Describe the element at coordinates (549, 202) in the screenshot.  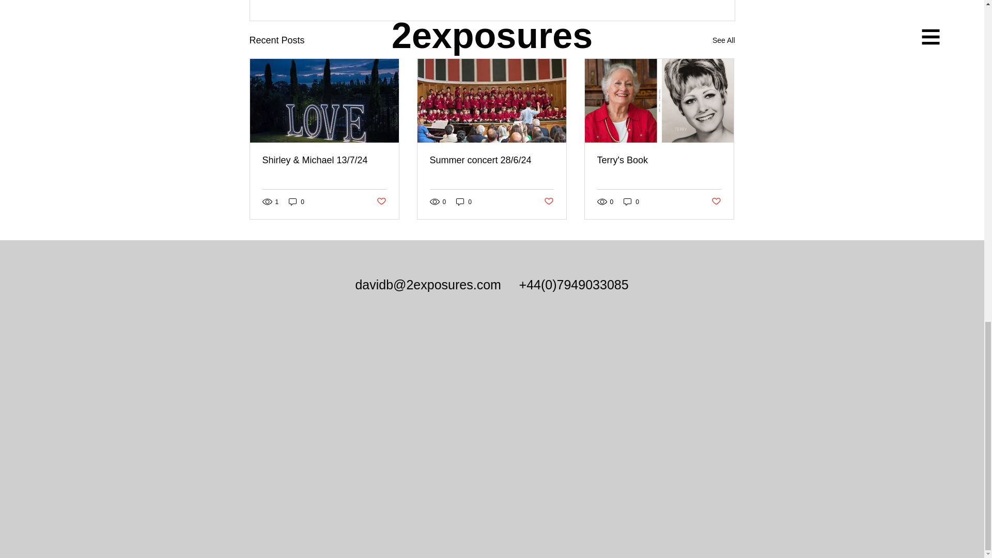
I see `Post not marked as liked` at that location.